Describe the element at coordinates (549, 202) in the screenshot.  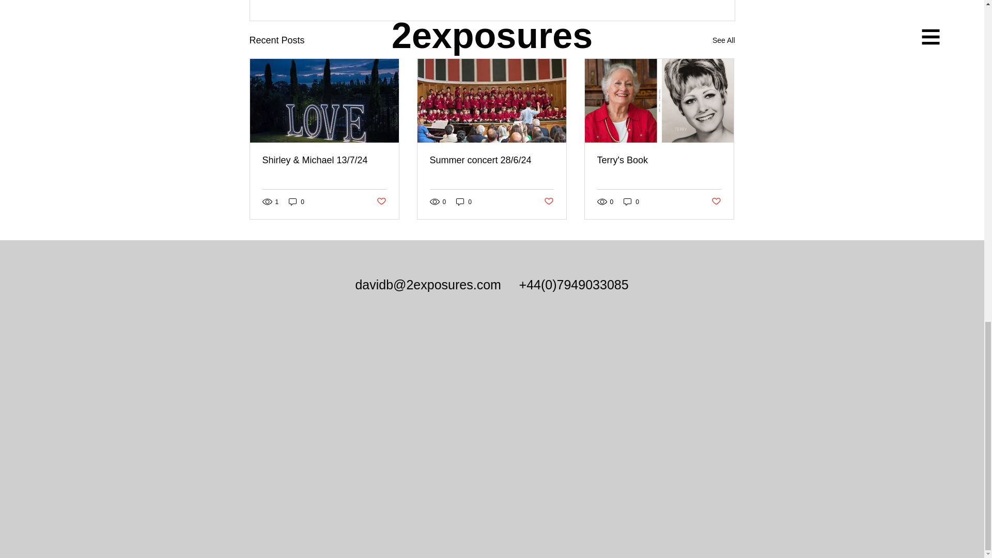
I see `Post not marked as liked` at that location.